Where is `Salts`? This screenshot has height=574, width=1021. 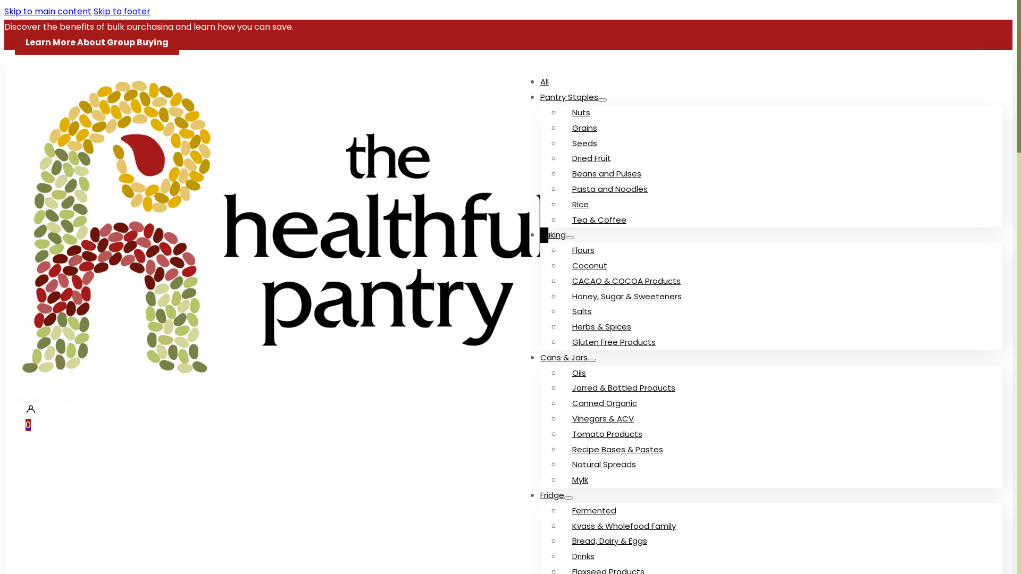 Salts is located at coordinates (582, 311).